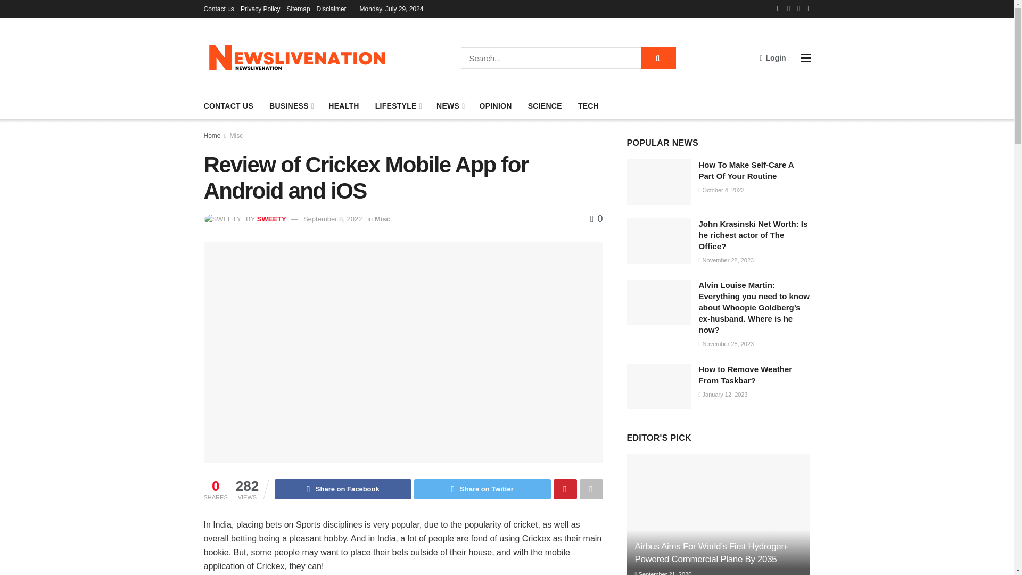 This screenshot has width=1022, height=575. Describe the element at coordinates (331, 9) in the screenshot. I see `Disclaimer` at that location.